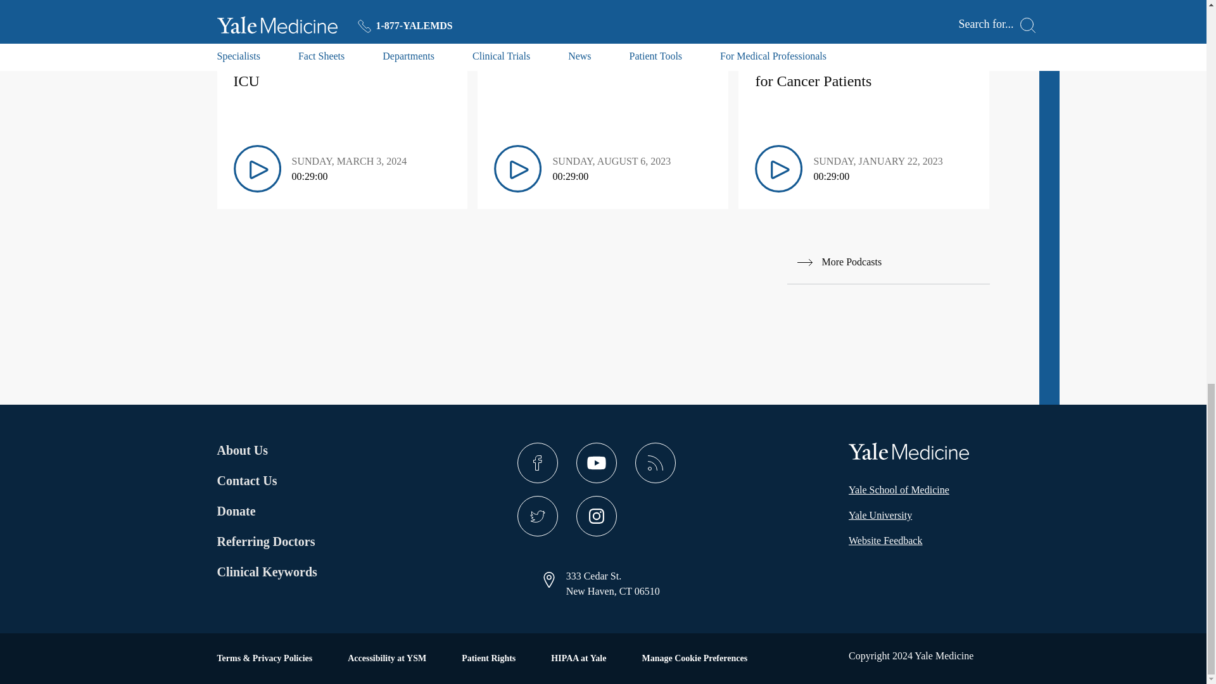  I want to click on More Podcasts, so click(888, 262).